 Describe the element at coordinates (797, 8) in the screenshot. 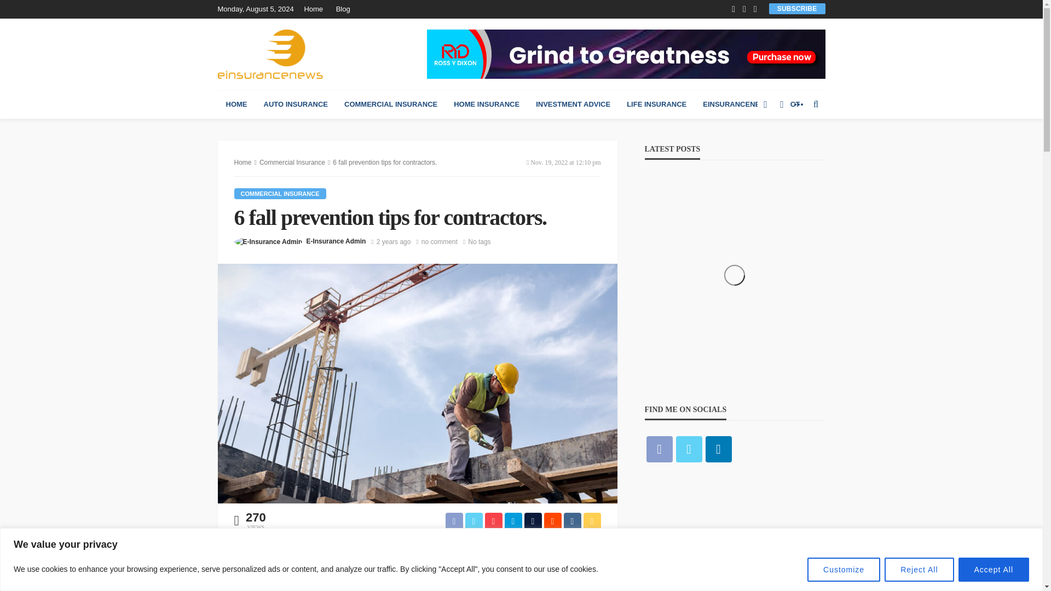

I see `subscribe` at that location.